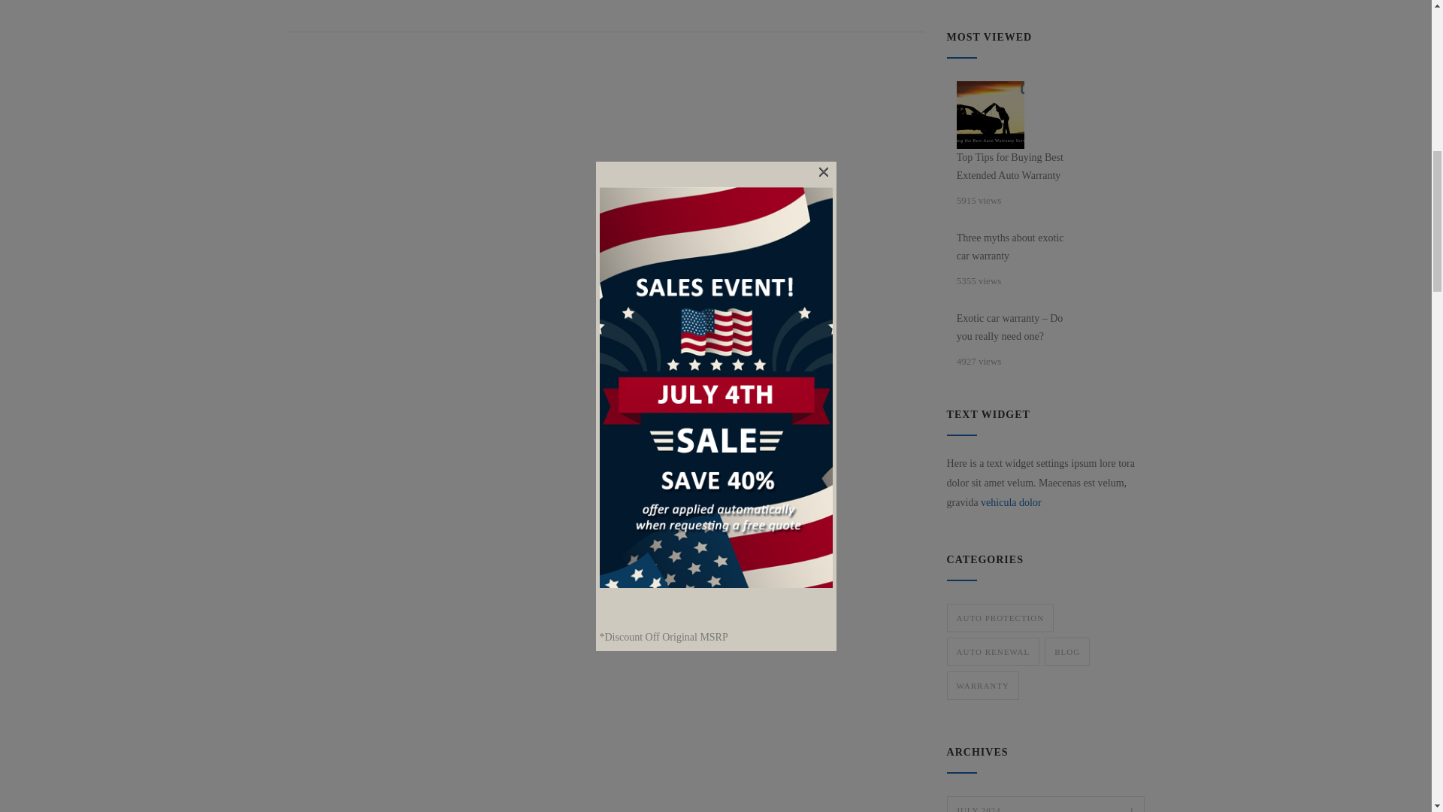  I want to click on WARRANTY, so click(982, 686).